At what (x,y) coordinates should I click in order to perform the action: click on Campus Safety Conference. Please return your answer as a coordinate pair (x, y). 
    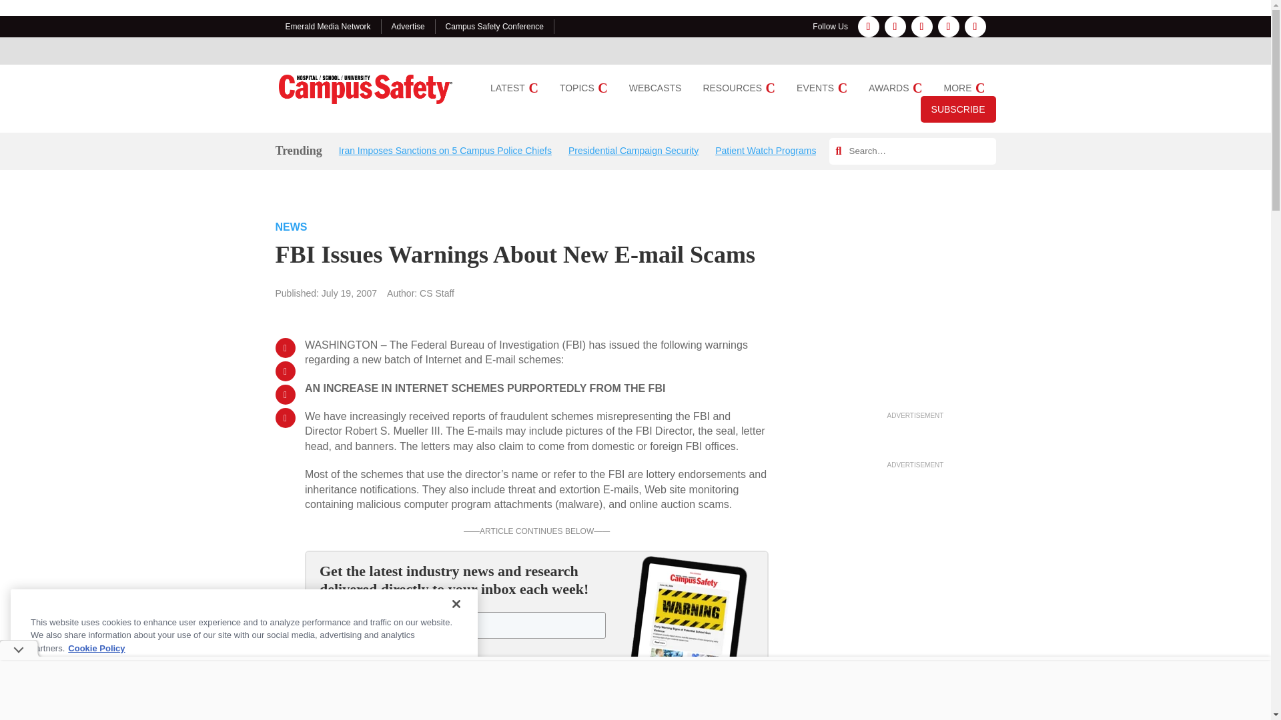
    Looking at the image, I should click on (494, 27).